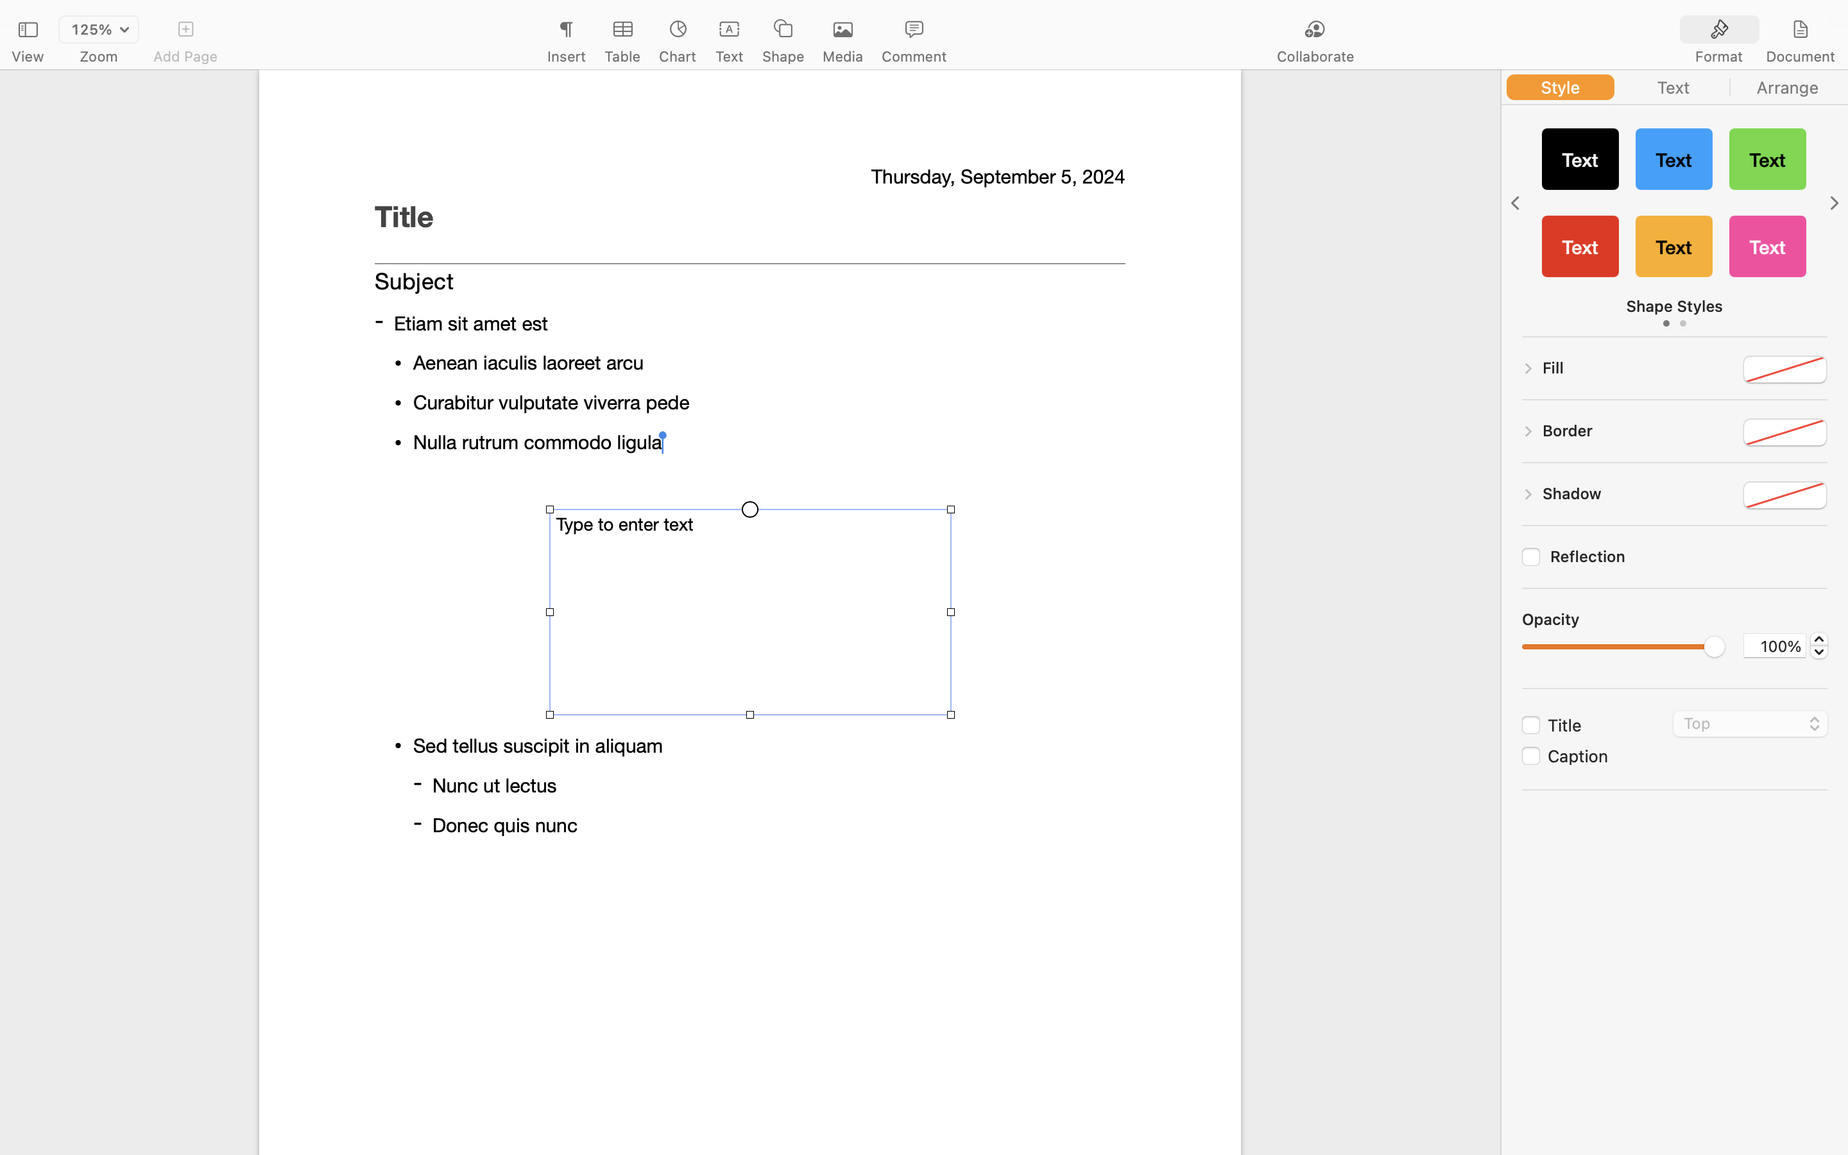 This screenshot has height=1155, width=1848. I want to click on Top, so click(1751, 726).